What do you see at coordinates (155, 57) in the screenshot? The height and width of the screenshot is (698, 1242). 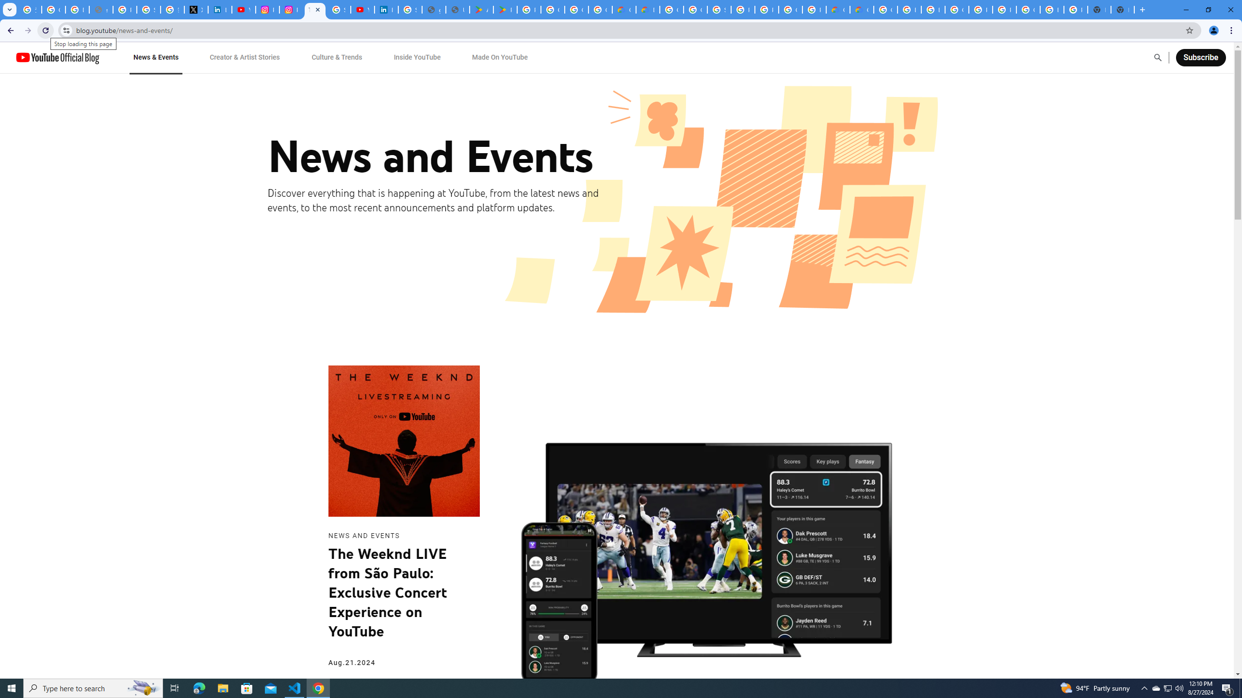 I see `News & Events` at bounding box center [155, 57].